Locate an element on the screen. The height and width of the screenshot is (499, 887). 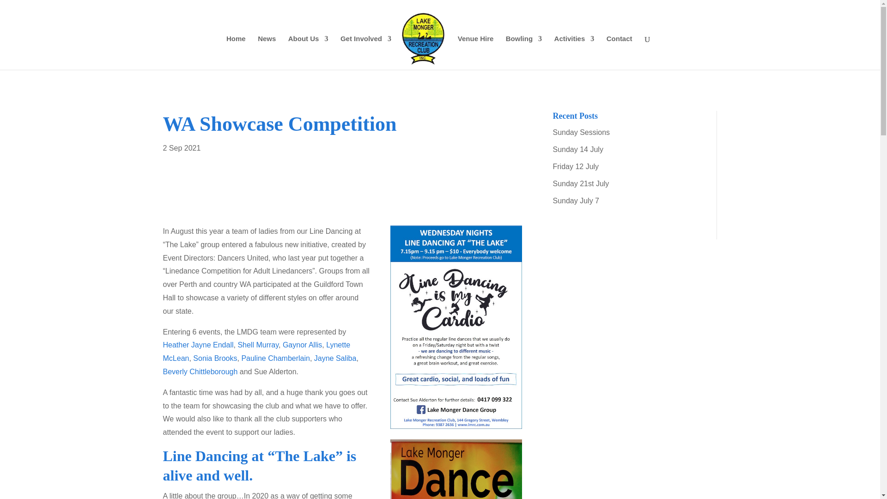
About Us is located at coordinates (308, 53).